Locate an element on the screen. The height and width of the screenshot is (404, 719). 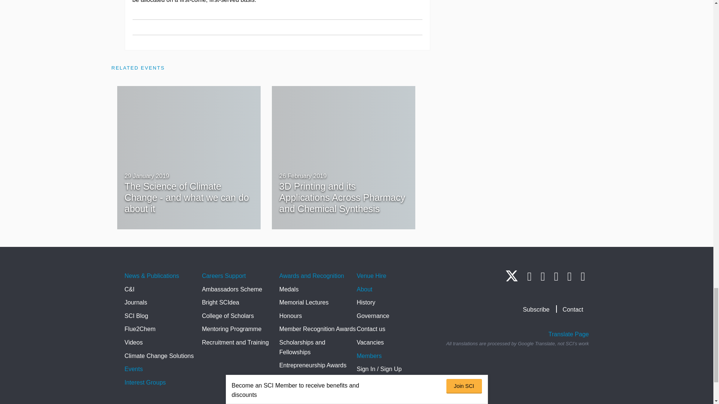
LinkedIn is located at coordinates (530, 276).